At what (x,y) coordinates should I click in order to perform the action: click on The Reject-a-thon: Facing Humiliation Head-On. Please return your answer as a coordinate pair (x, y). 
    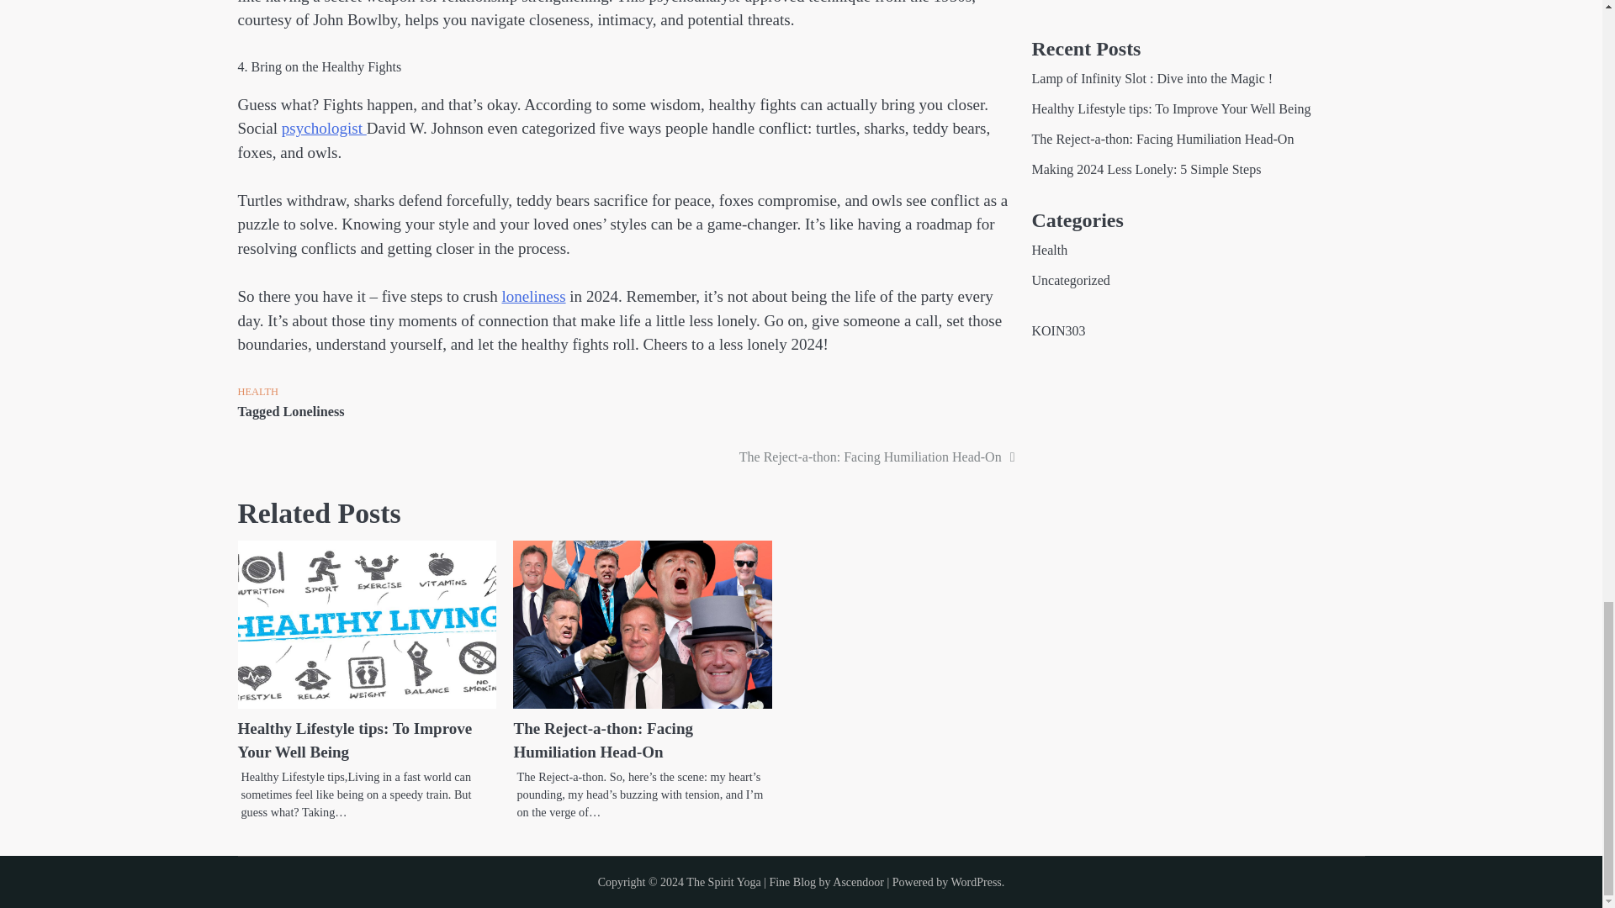
    Looking at the image, I should click on (602, 741).